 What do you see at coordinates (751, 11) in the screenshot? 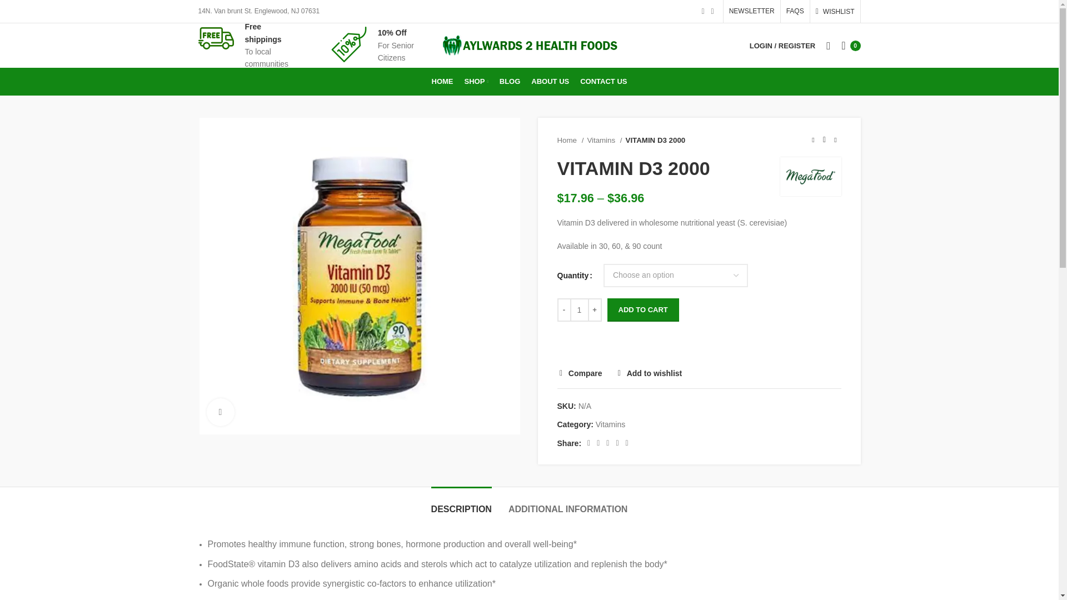
I see `NEWSLETTER` at bounding box center [751, 11].